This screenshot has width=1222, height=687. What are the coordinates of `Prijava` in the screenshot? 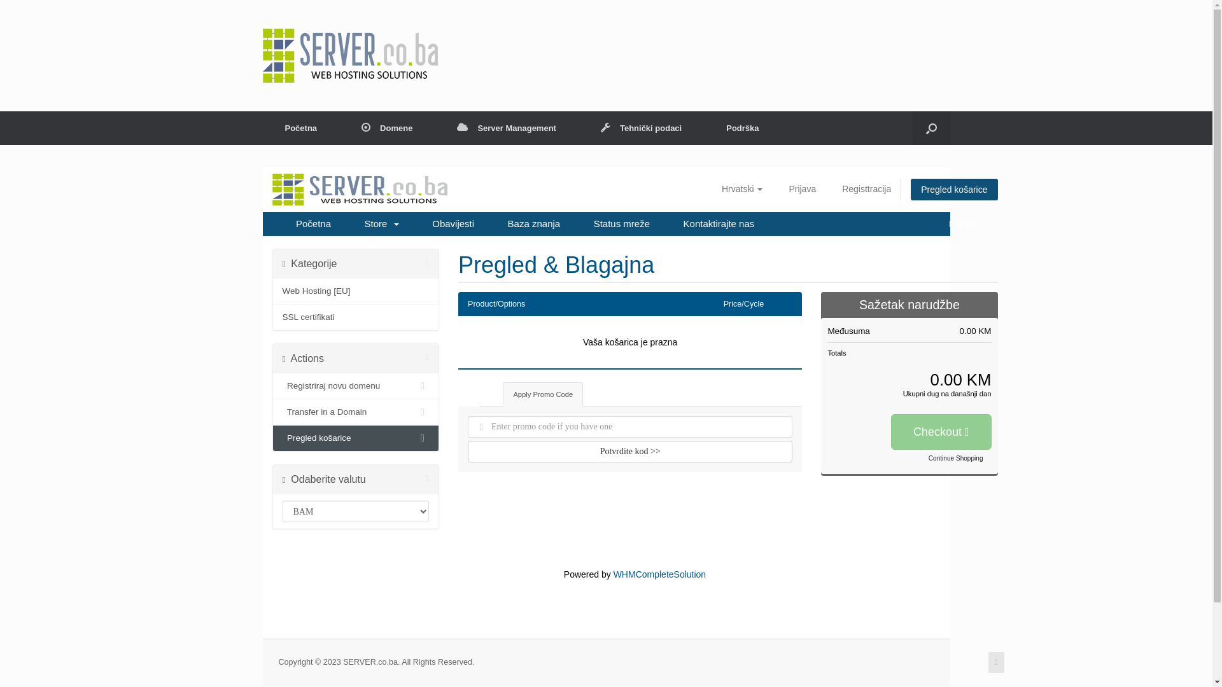 It's located at (802, 189).